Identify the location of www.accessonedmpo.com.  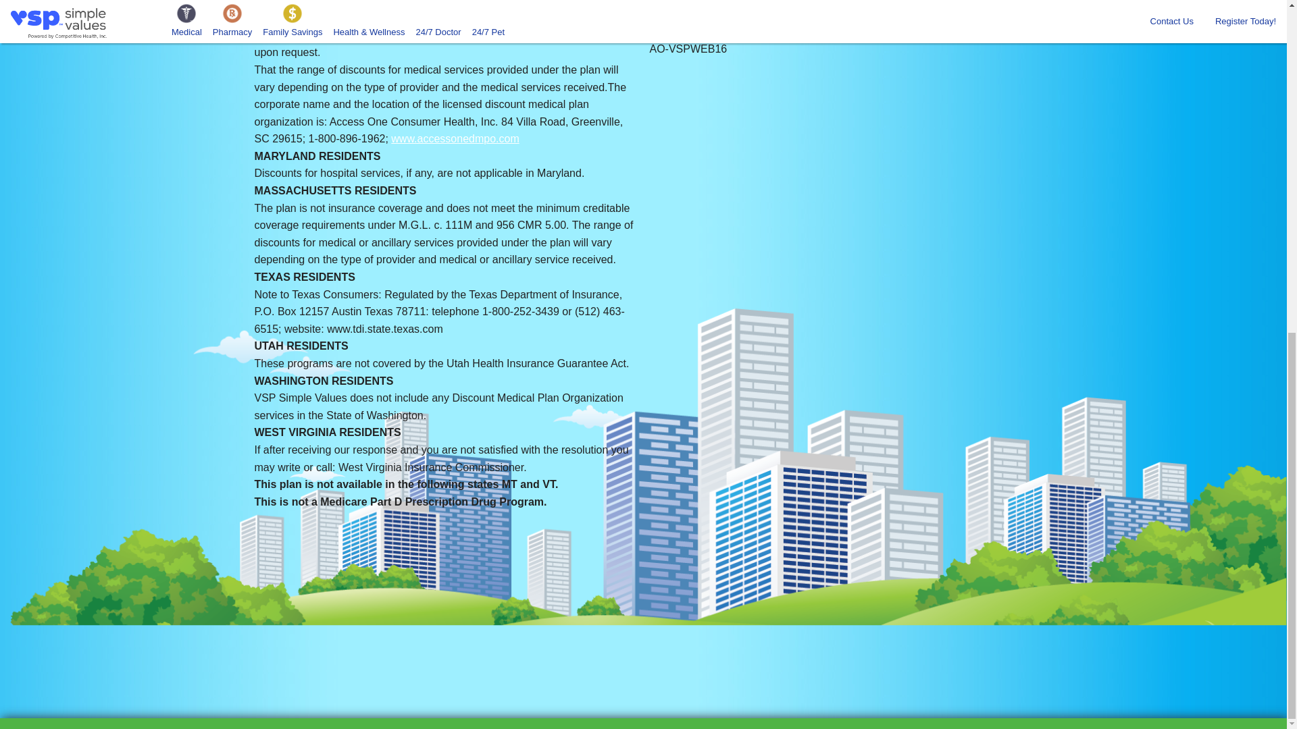
(713, 3).